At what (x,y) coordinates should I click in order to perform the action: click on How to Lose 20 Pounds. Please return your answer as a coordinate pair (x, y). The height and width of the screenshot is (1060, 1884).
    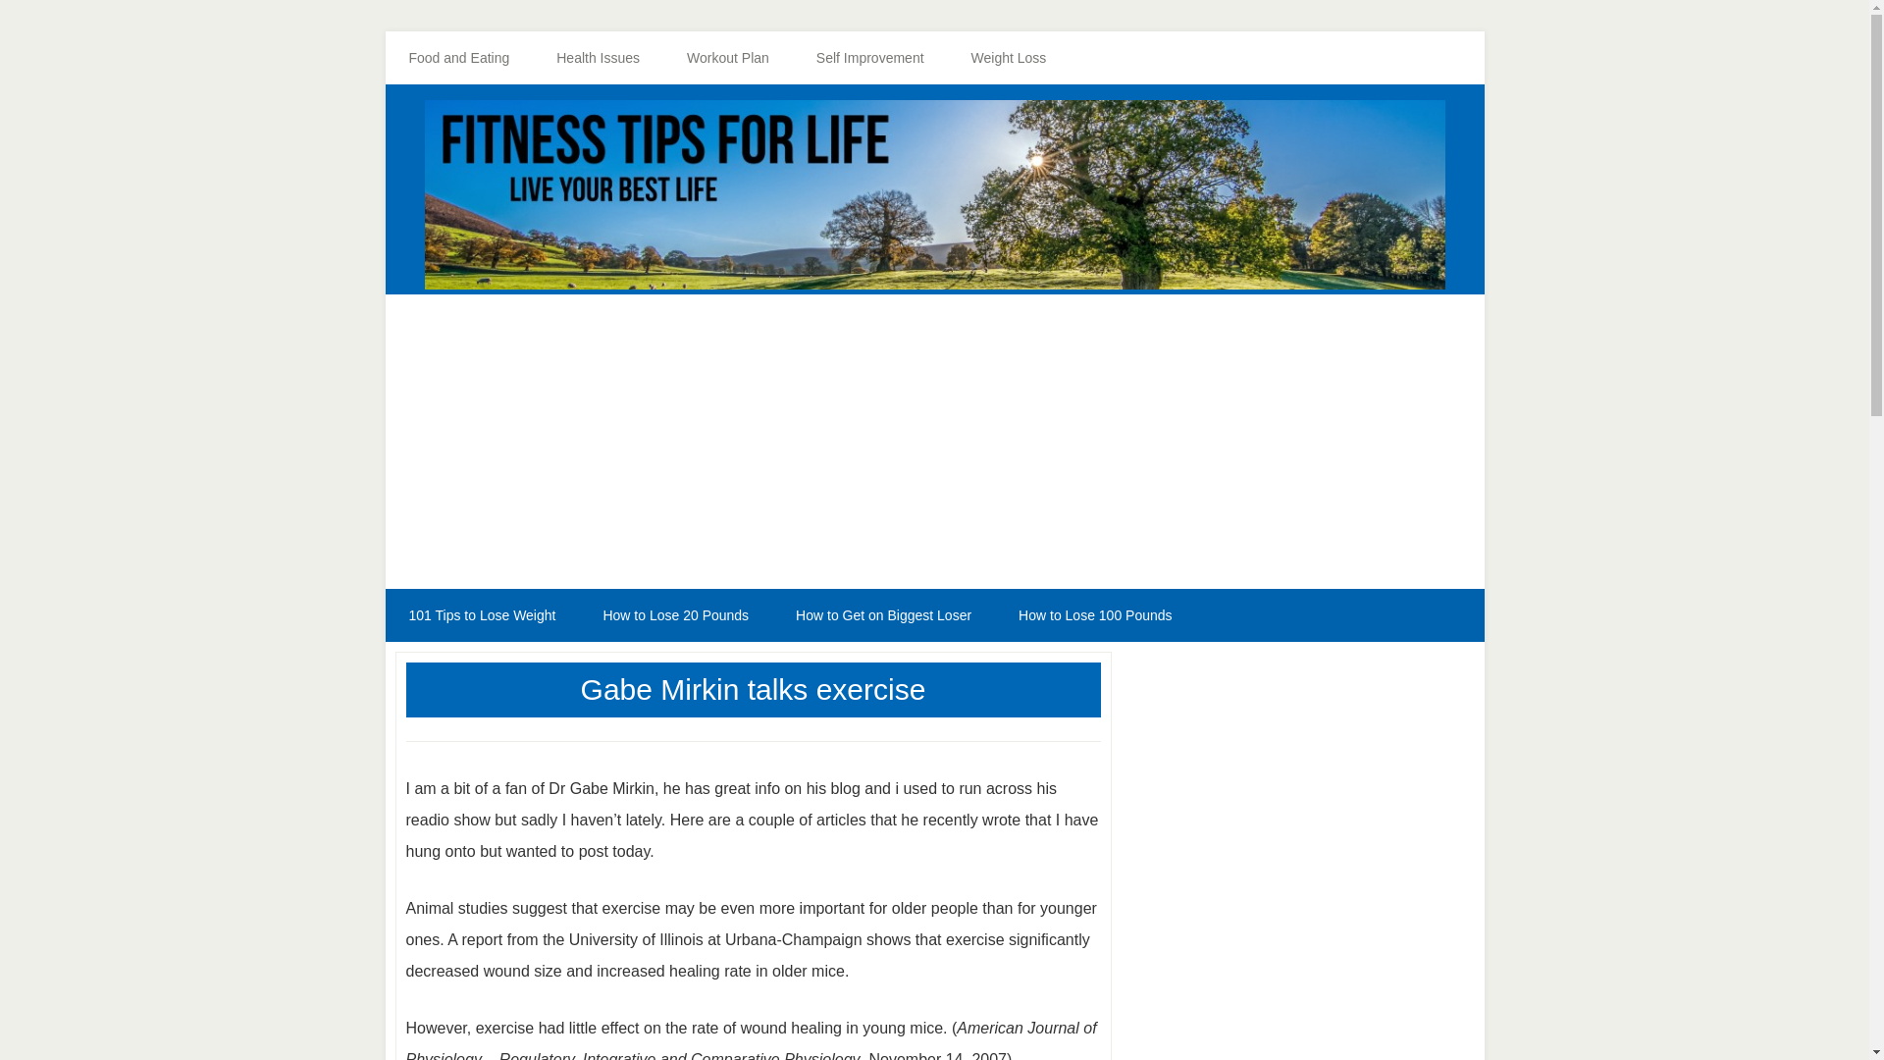
    Looking at the image, I should click on (675, 615).